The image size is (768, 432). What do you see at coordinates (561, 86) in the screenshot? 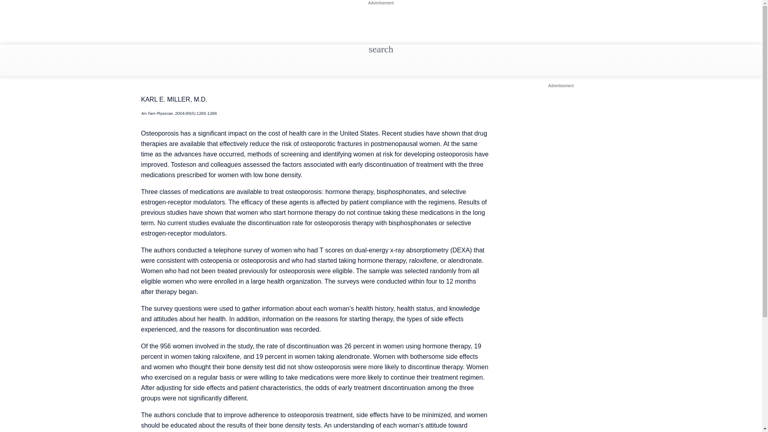
I see `Advertisement` at bounding box center [561, 86].